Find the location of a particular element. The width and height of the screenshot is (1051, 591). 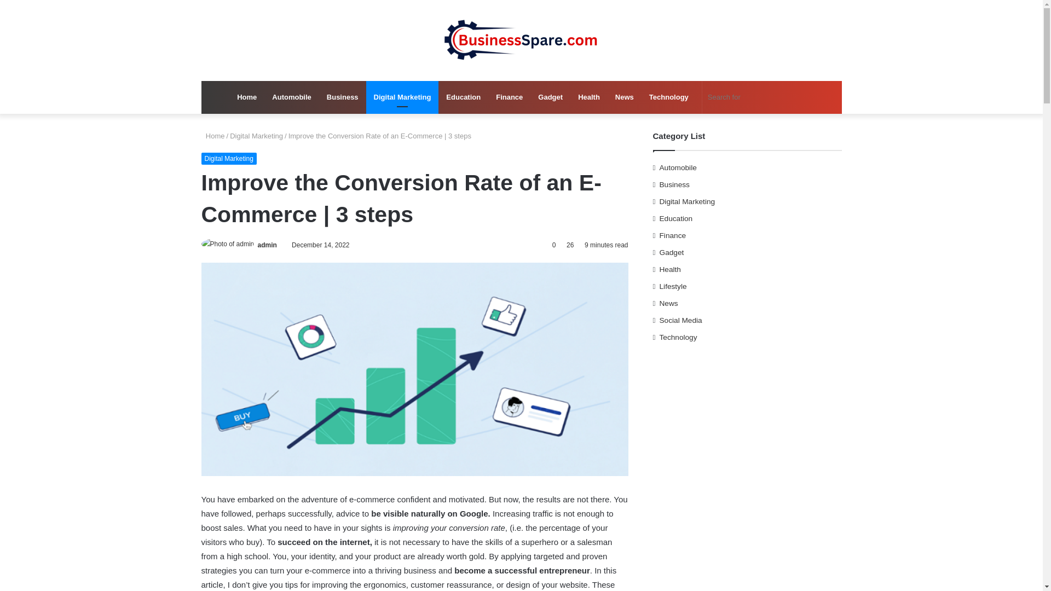

Digital Marketing is located at coordinates (256, 136).